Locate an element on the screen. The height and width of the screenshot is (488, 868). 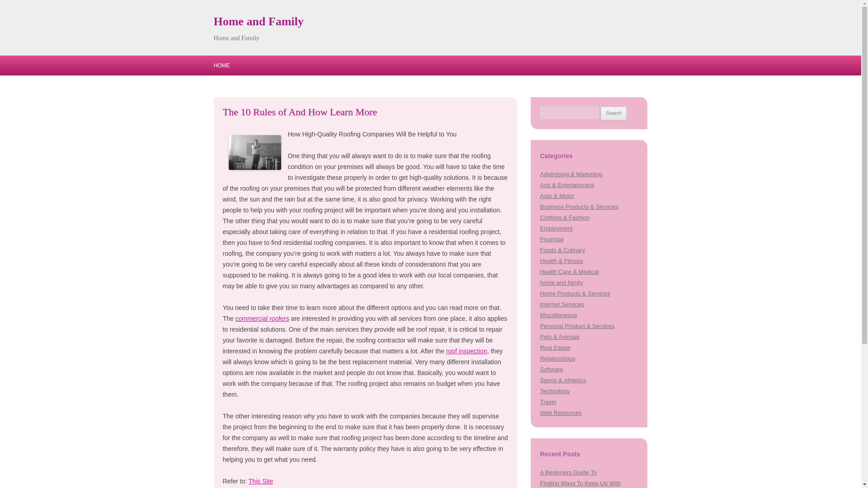
Real Estate is located at coordinates (555, 347).